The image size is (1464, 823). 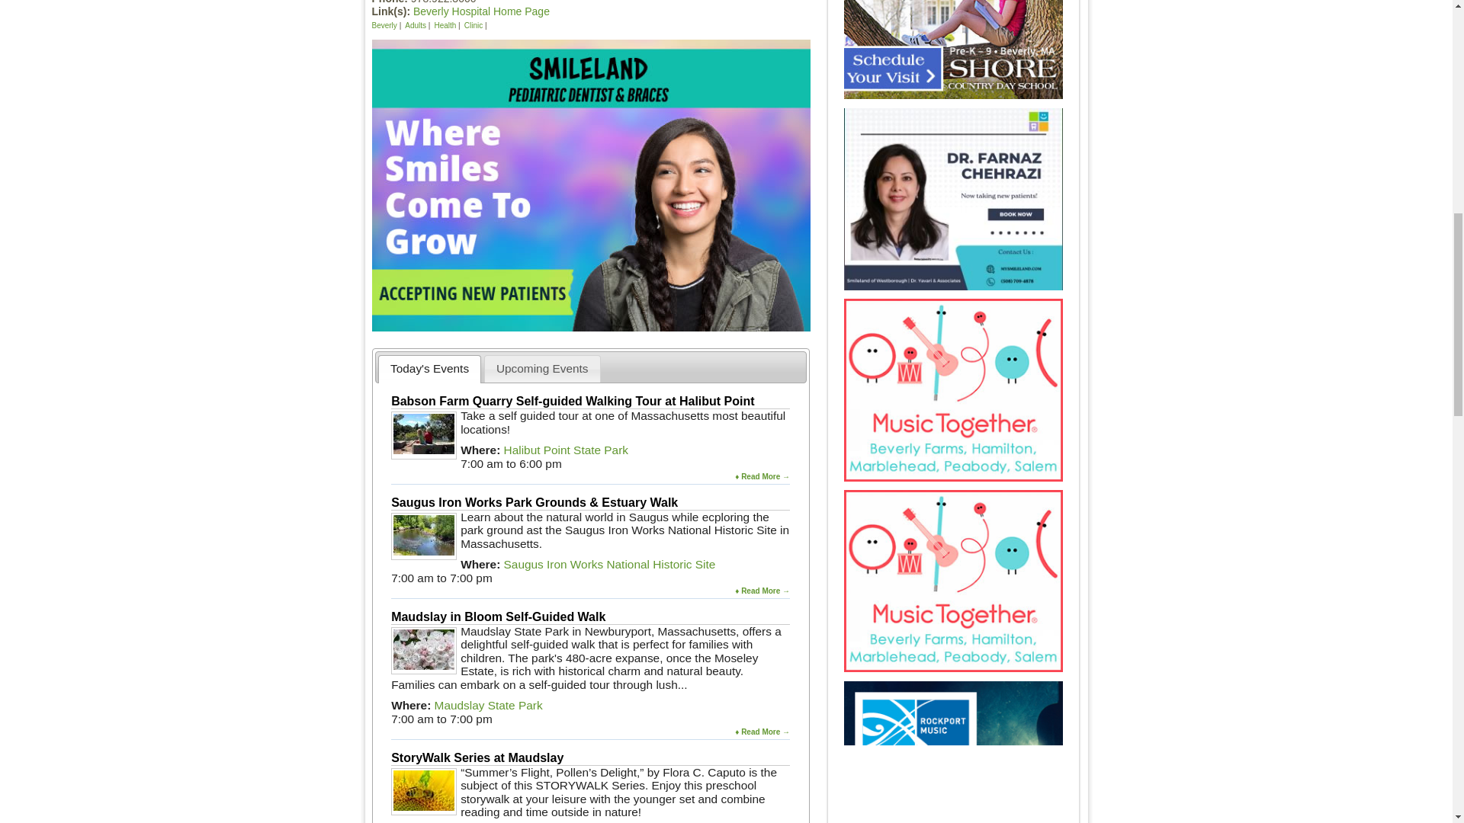 What do you see at coordinates (444, 25) in the screenshot?
I see `Health` at bounding box center [444, 25].